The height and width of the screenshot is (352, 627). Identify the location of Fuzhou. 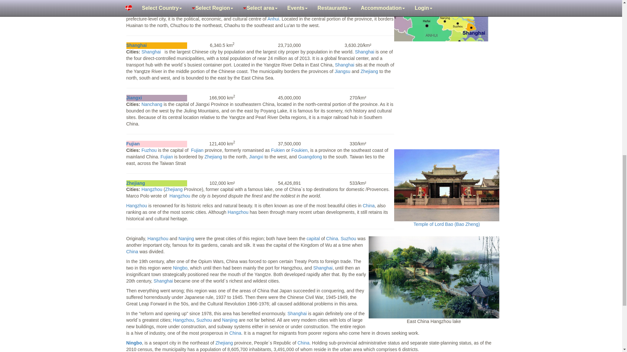
(149, 150).